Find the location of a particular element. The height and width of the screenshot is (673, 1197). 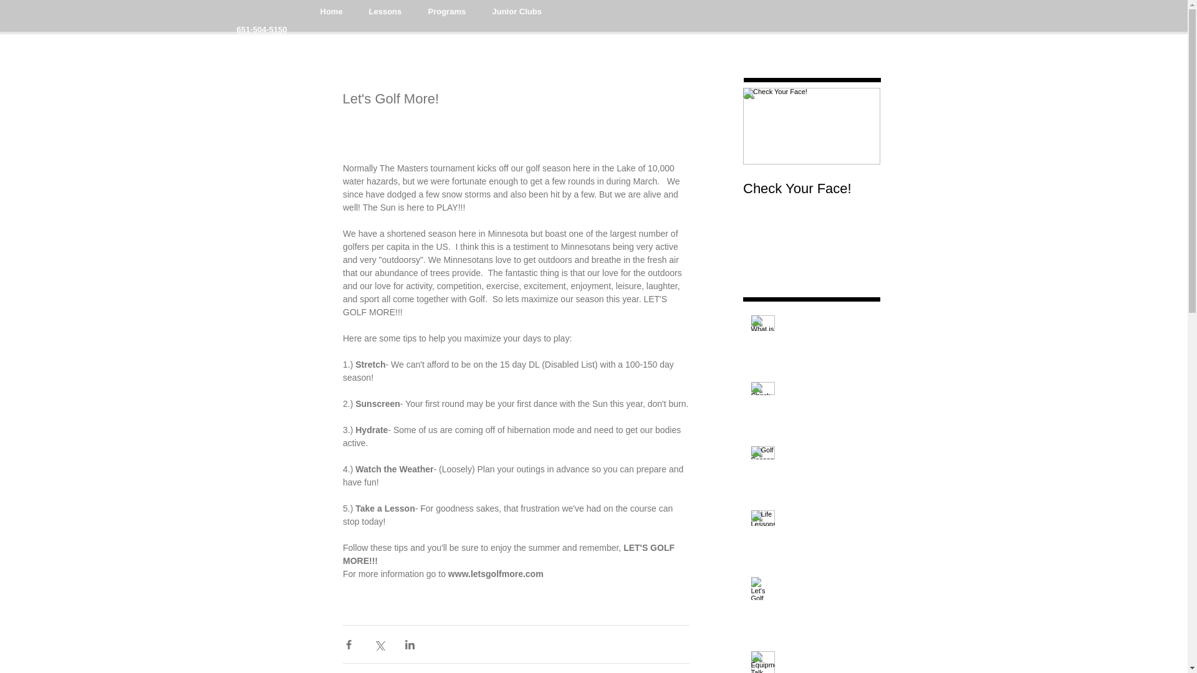

Check Your Face! is located at coordinates (812, 189).